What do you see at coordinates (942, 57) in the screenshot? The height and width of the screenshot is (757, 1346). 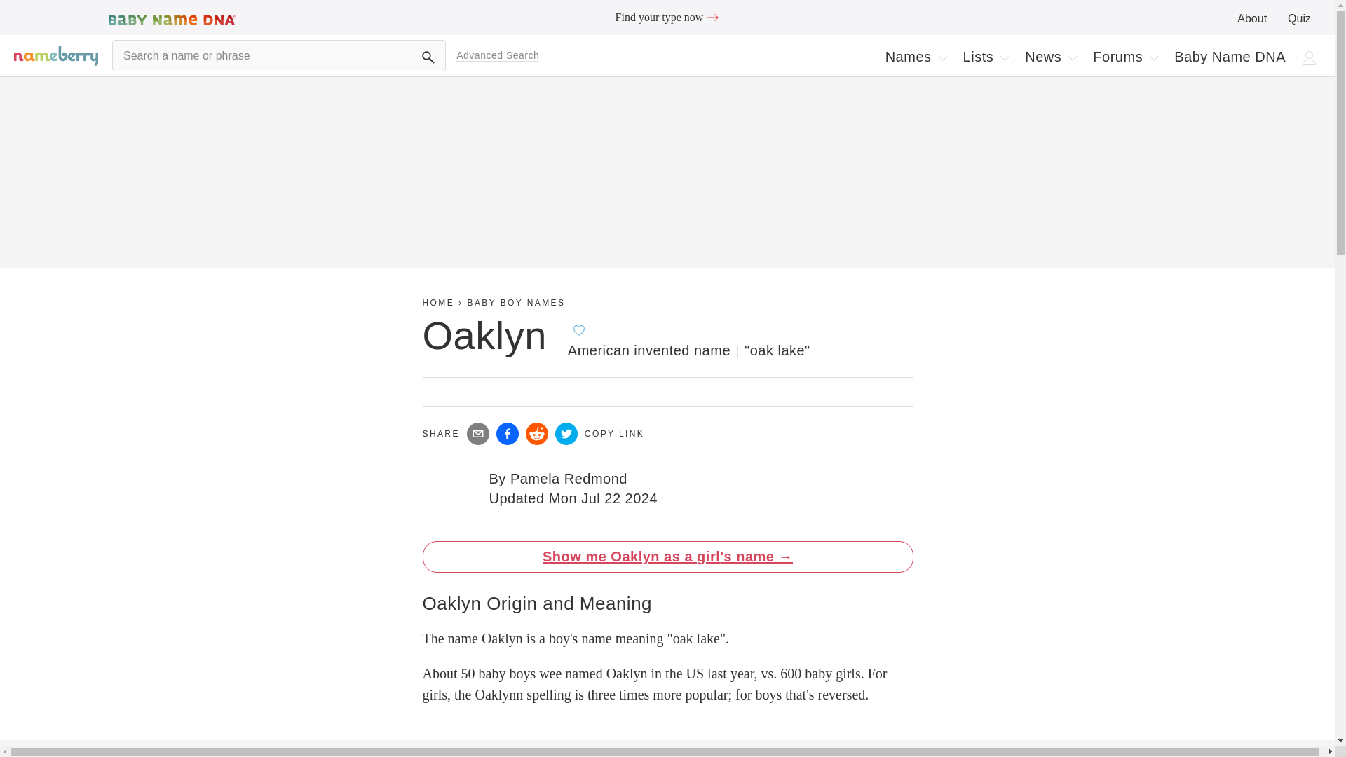 I see `Arrow Right` at bounding box center [942, 57].